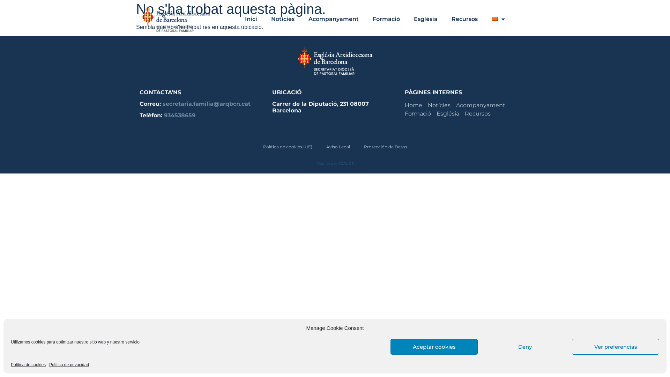 The height and width of the screenshot is (377, 670). What do you see at coordinates (481, 105) in the screenshot?
I see `Acompanyament` at bounding box center [481, 105].